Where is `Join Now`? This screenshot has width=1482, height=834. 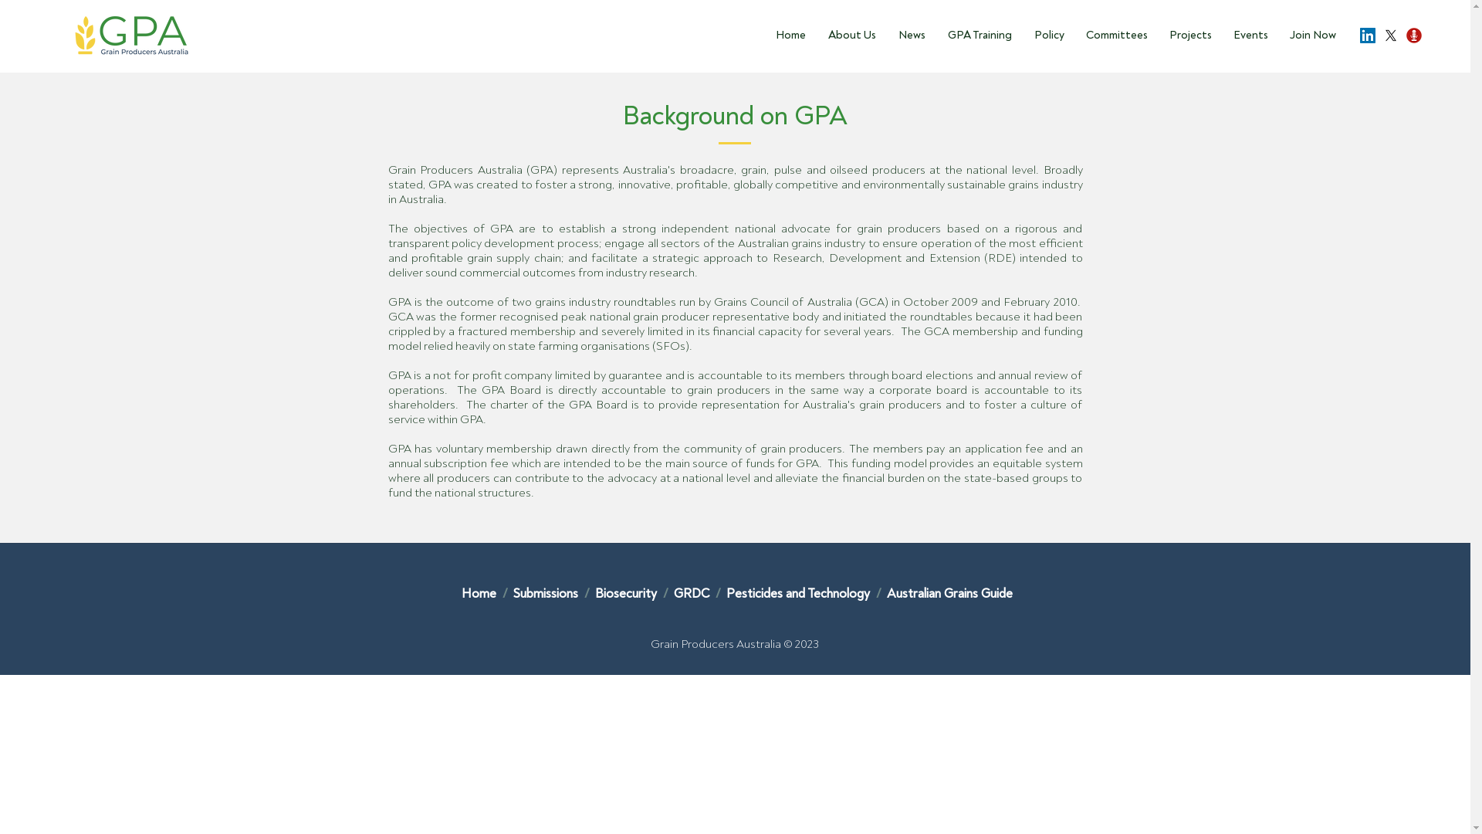 Join Now is located at coordinates (1310, 36).